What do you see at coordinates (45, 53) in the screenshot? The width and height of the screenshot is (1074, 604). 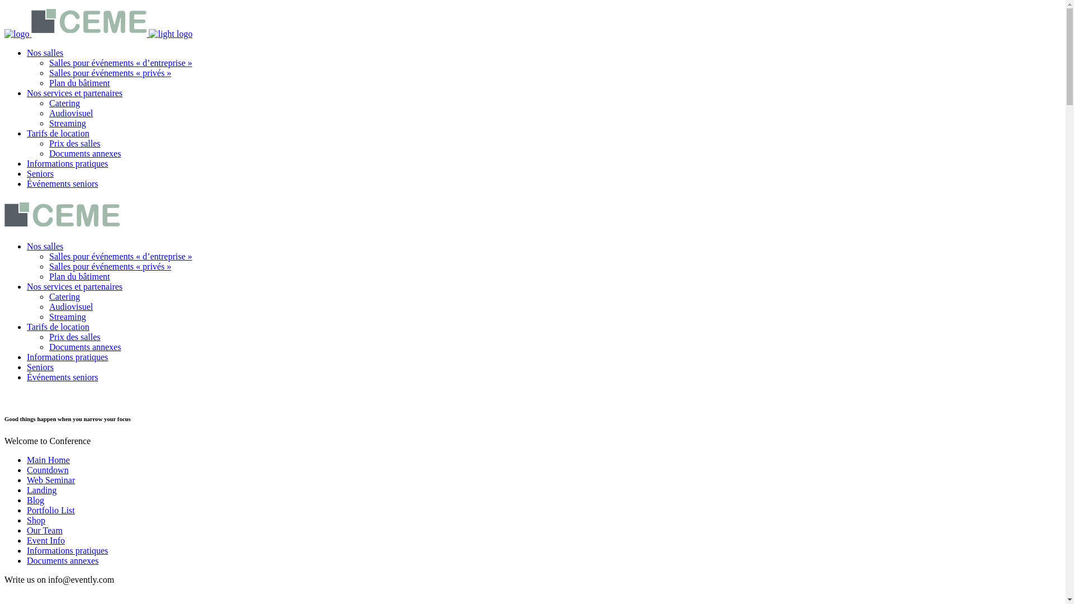 I see `Nos salles` at bounding box center [45, 53].